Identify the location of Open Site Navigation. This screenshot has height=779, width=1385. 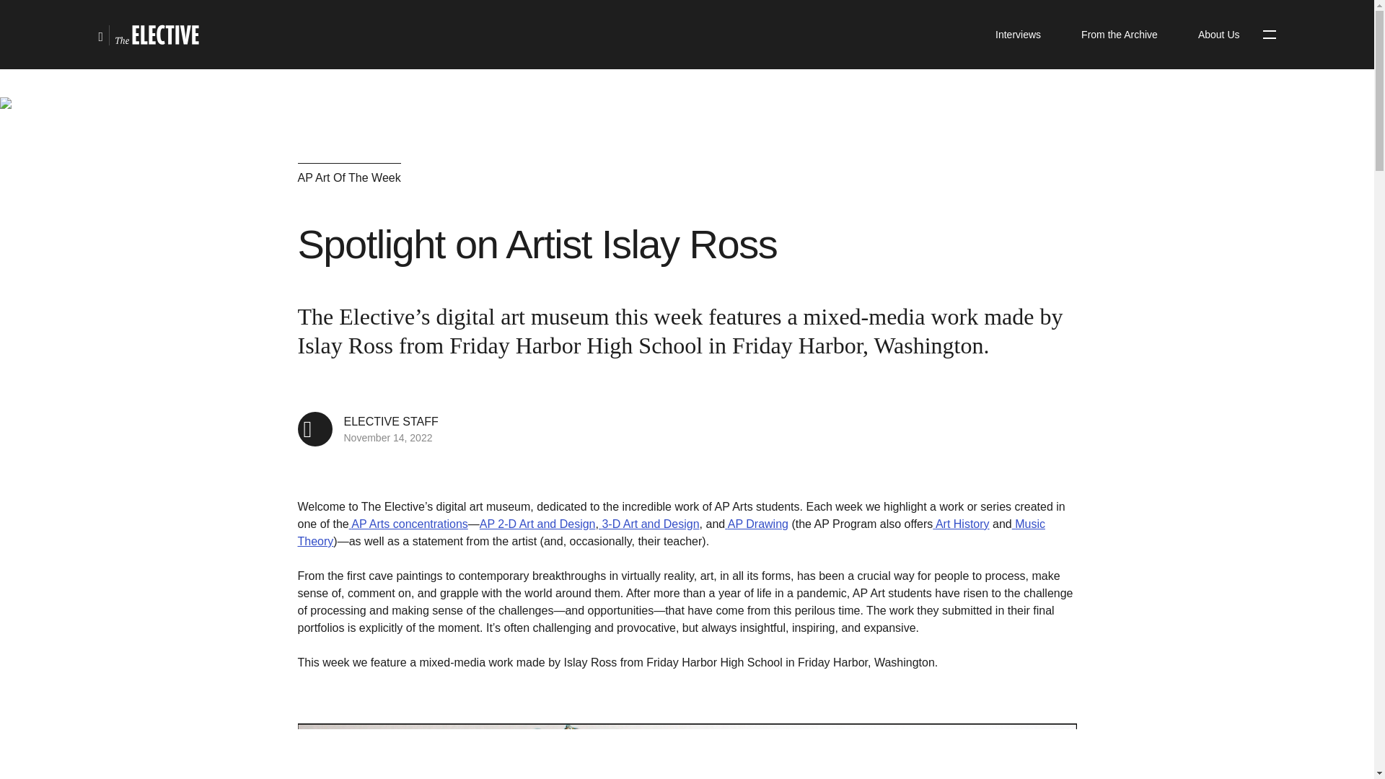
(367, 428).